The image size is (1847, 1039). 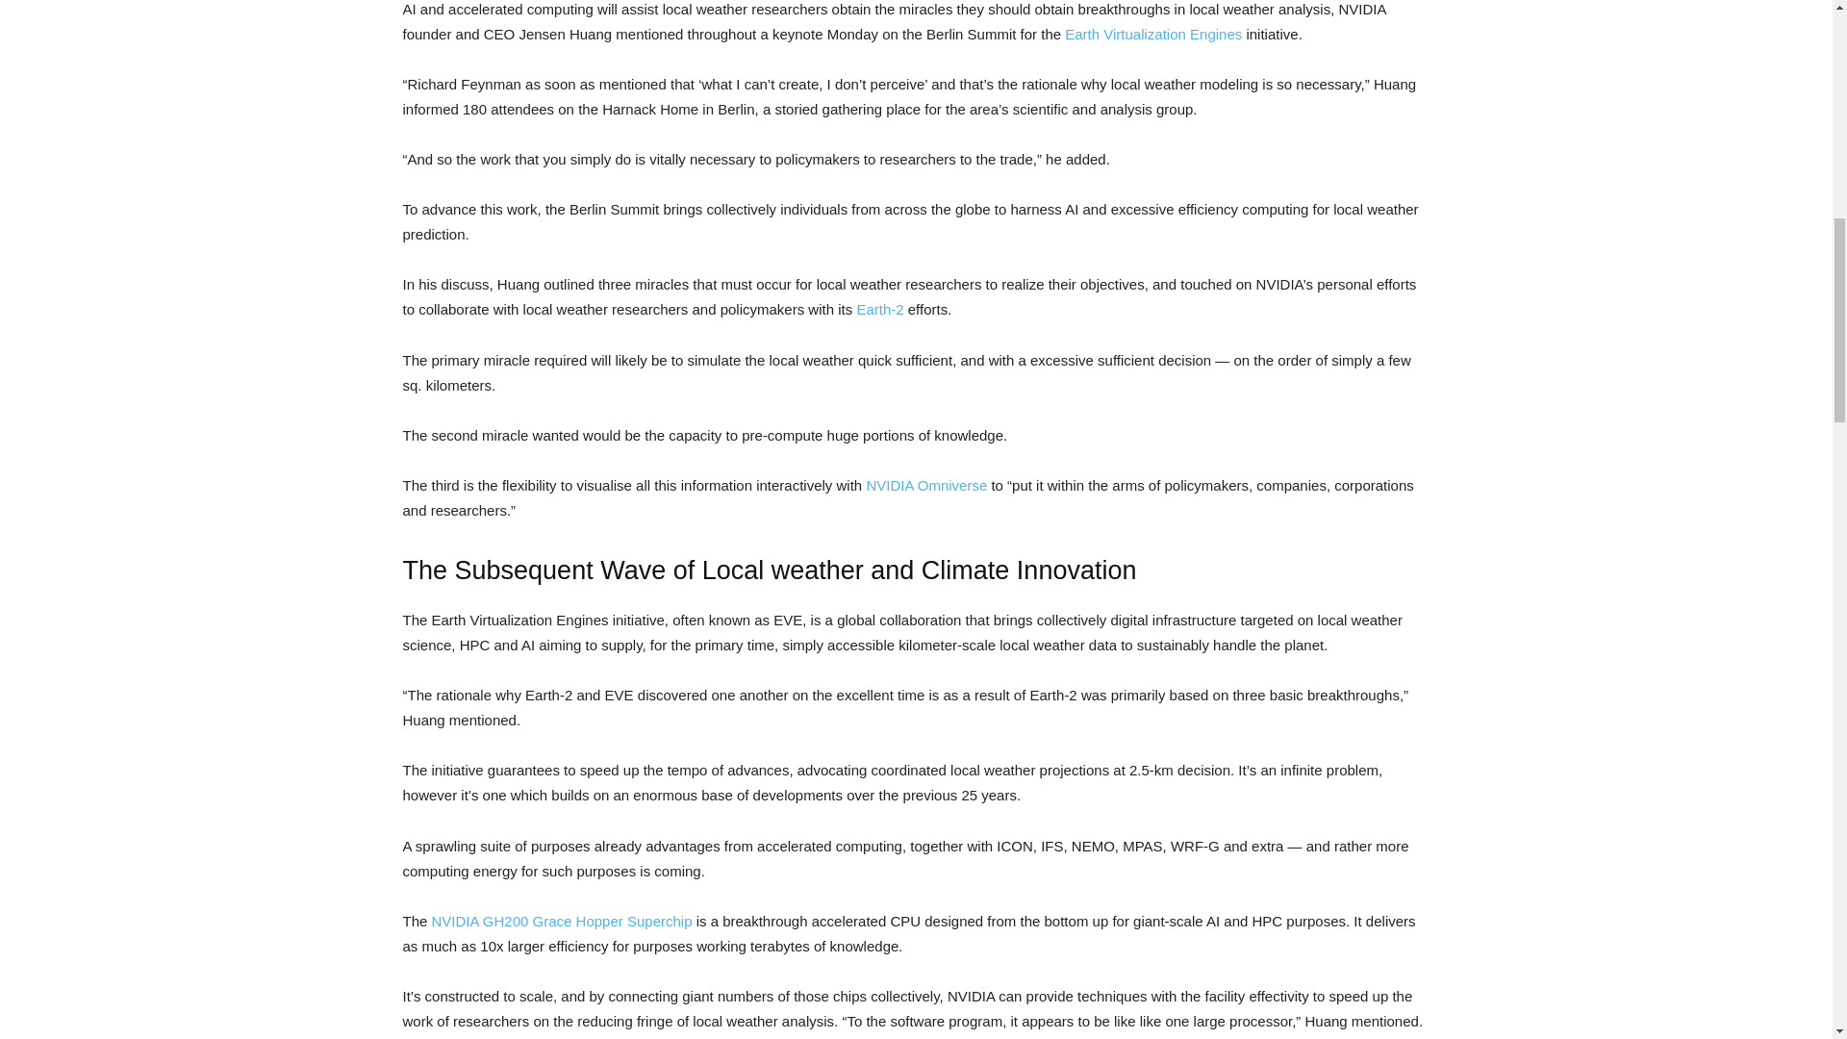 What do you see at coordinates (925, 485) in the screenshot?
I see `NVIDIA Omniverse` at bounding box center [925, 485].